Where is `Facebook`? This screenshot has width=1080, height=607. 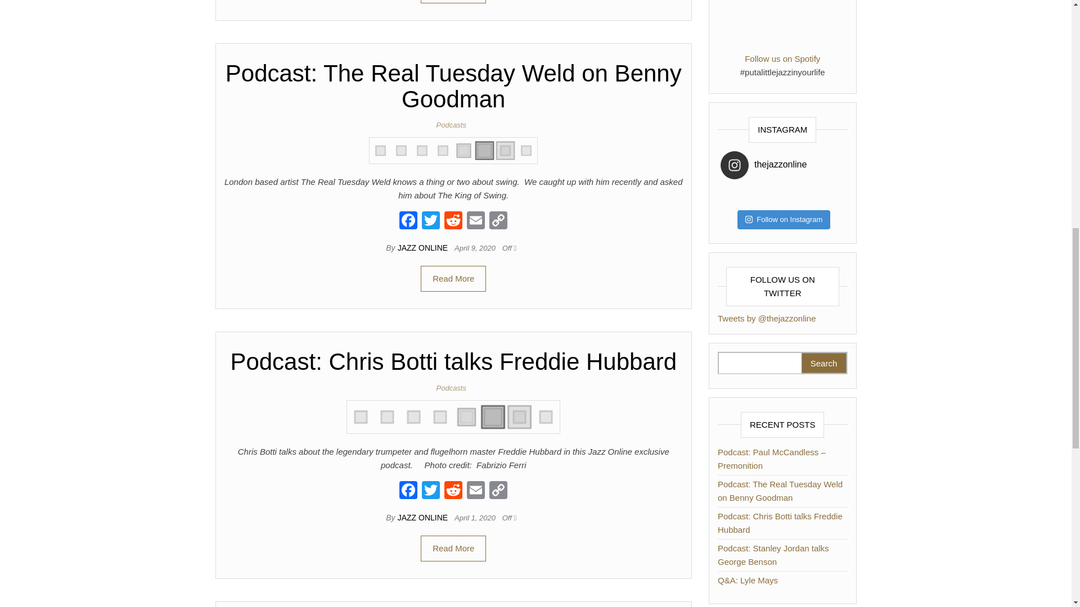 Facebook is located at coordinates (408, 491).